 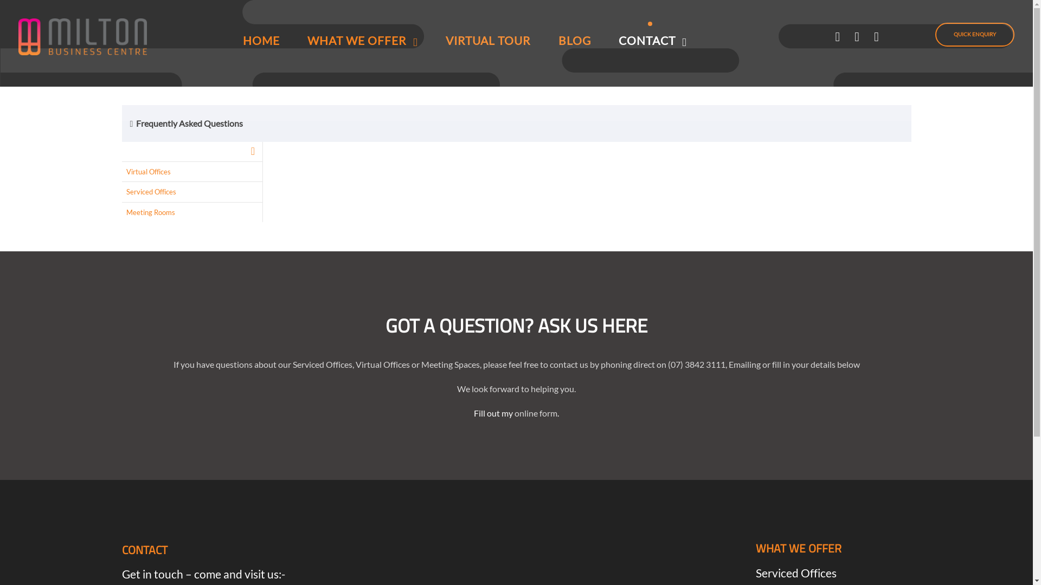 I want to click on Serviced Offices, so click(x=323, y=364).